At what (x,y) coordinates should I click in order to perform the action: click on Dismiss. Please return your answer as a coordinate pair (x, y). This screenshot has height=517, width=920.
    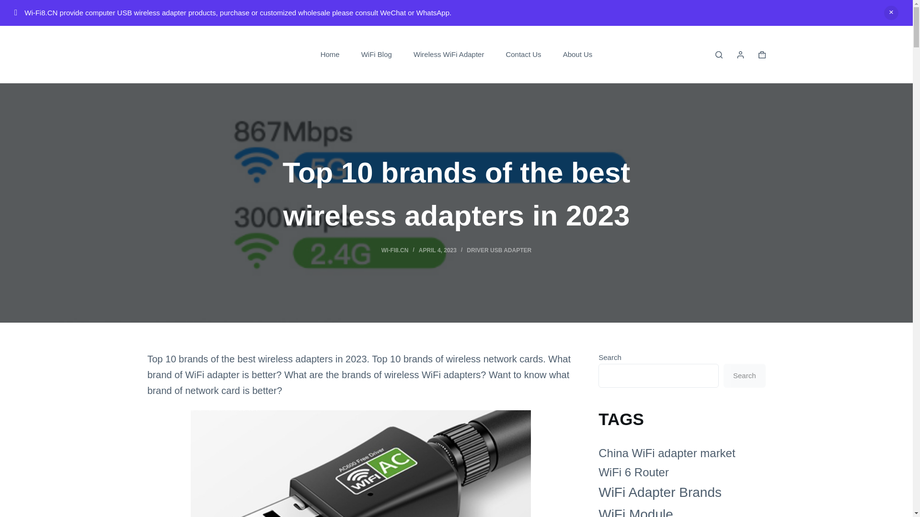
    Looking at the image, I should click on (891, 12).